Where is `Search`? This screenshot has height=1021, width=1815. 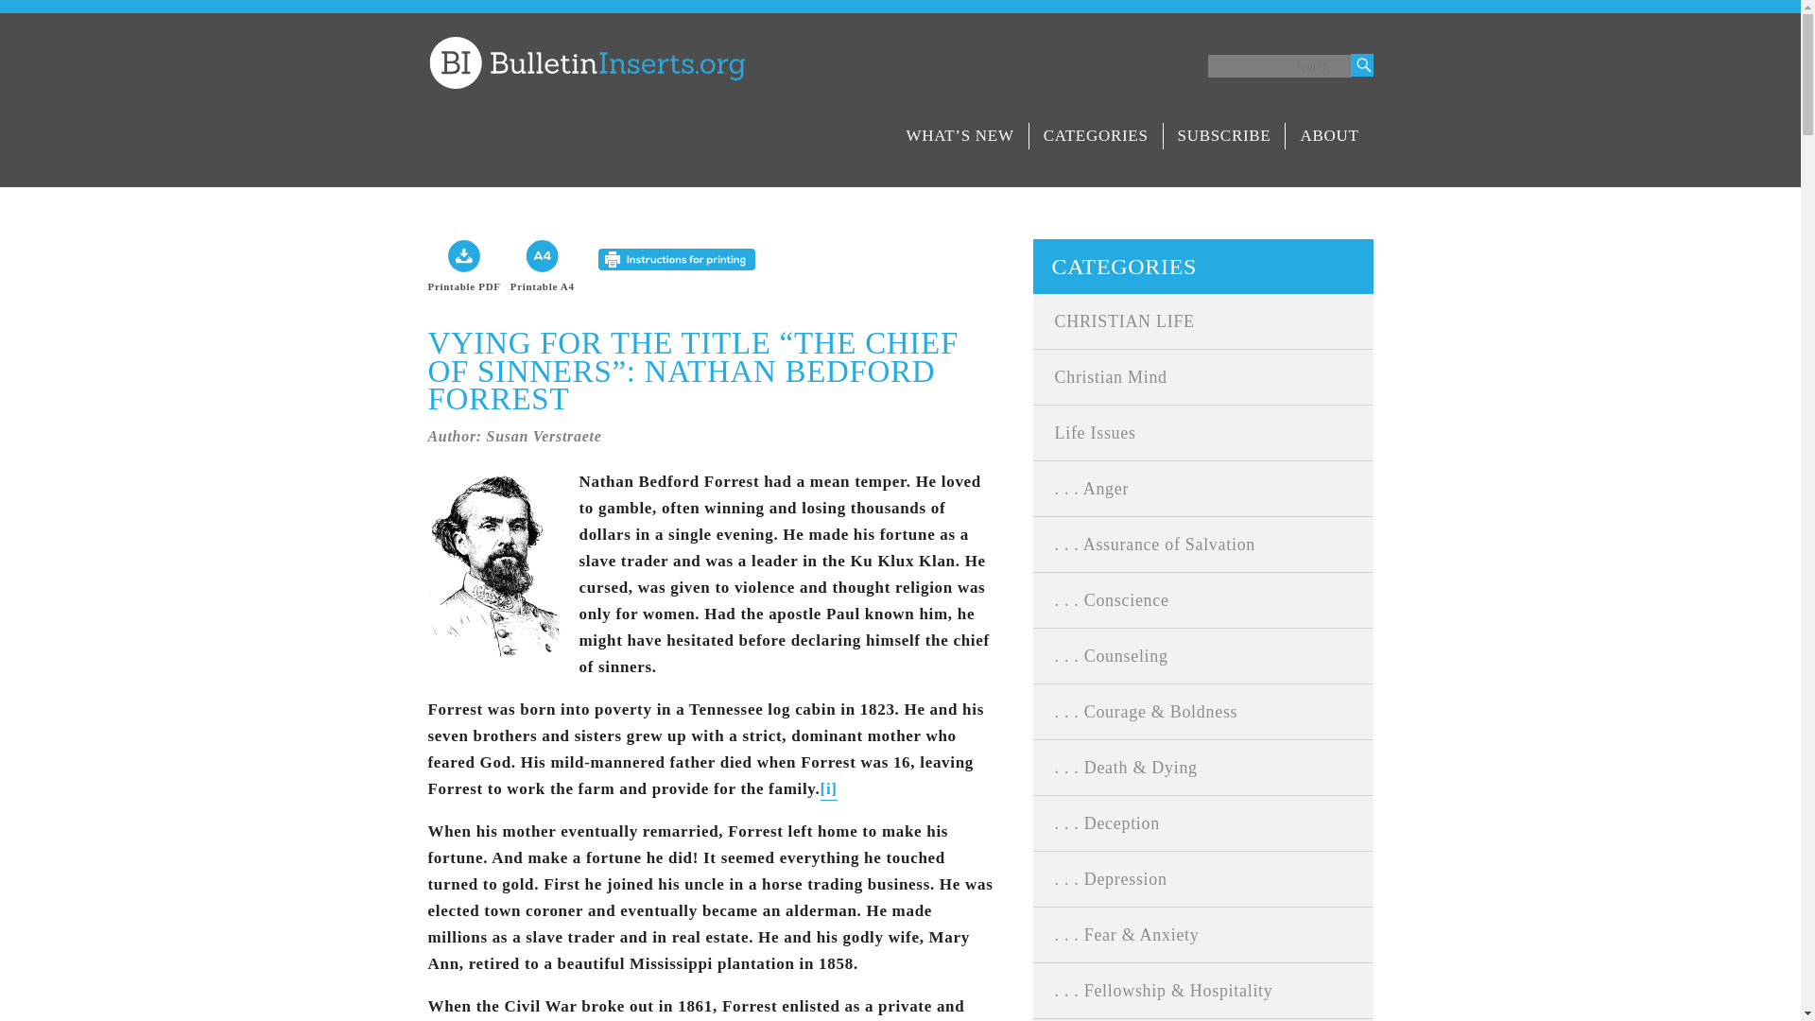
Search is located at coordinates (1361, 65).